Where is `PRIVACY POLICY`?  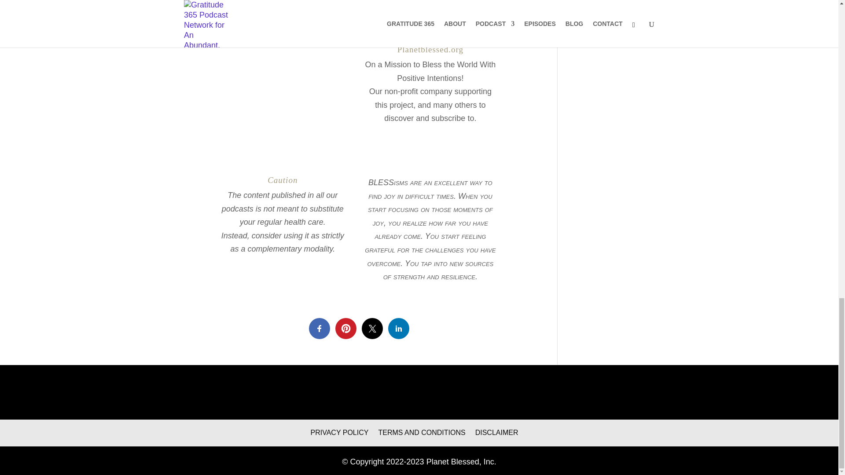
PRIVACY POLICY is located at coordinates (340, 433).